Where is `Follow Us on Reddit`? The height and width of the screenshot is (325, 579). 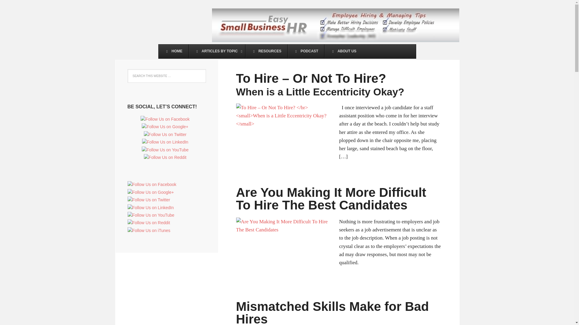 Follow Us on Reddit is located at coordinates (148, 223).